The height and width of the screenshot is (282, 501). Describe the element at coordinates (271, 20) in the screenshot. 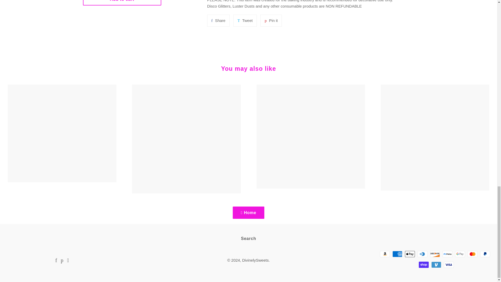

I see `Pin on Pinterest` at that location.